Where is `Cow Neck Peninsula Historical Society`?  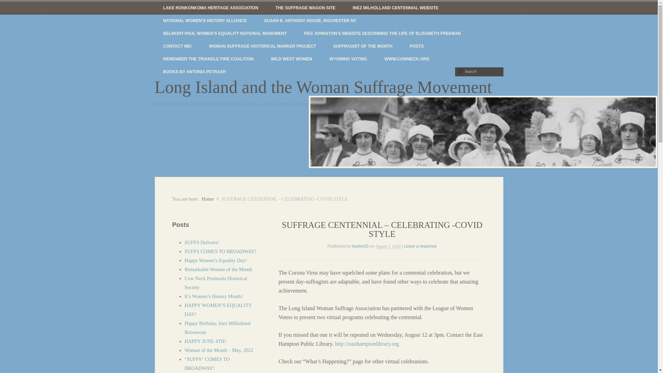
Cow Neck Peninsula Historical Society is located at coordinates (215, 283).